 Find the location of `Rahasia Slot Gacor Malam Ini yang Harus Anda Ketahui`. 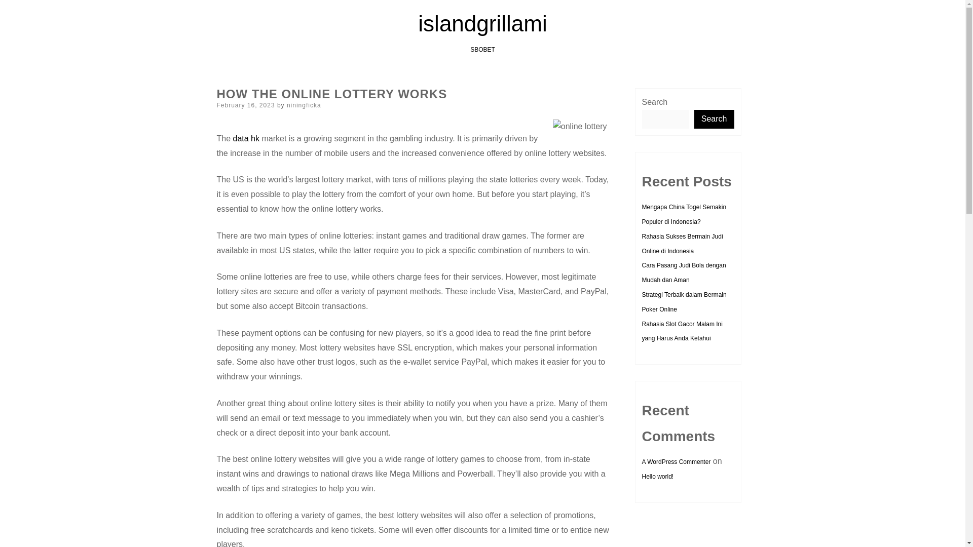

Rahasia Slot Gacor Malam Ini yang Harus Anda Ketahui is located at coordinates (681, 331).